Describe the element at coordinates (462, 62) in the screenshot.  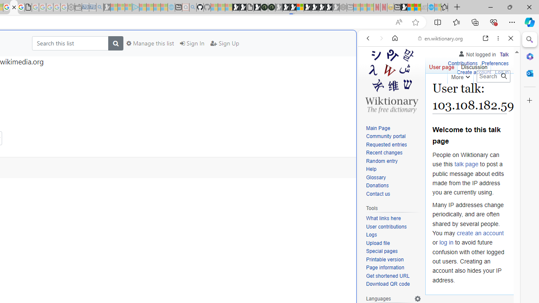
I see `Contributions` at that location.